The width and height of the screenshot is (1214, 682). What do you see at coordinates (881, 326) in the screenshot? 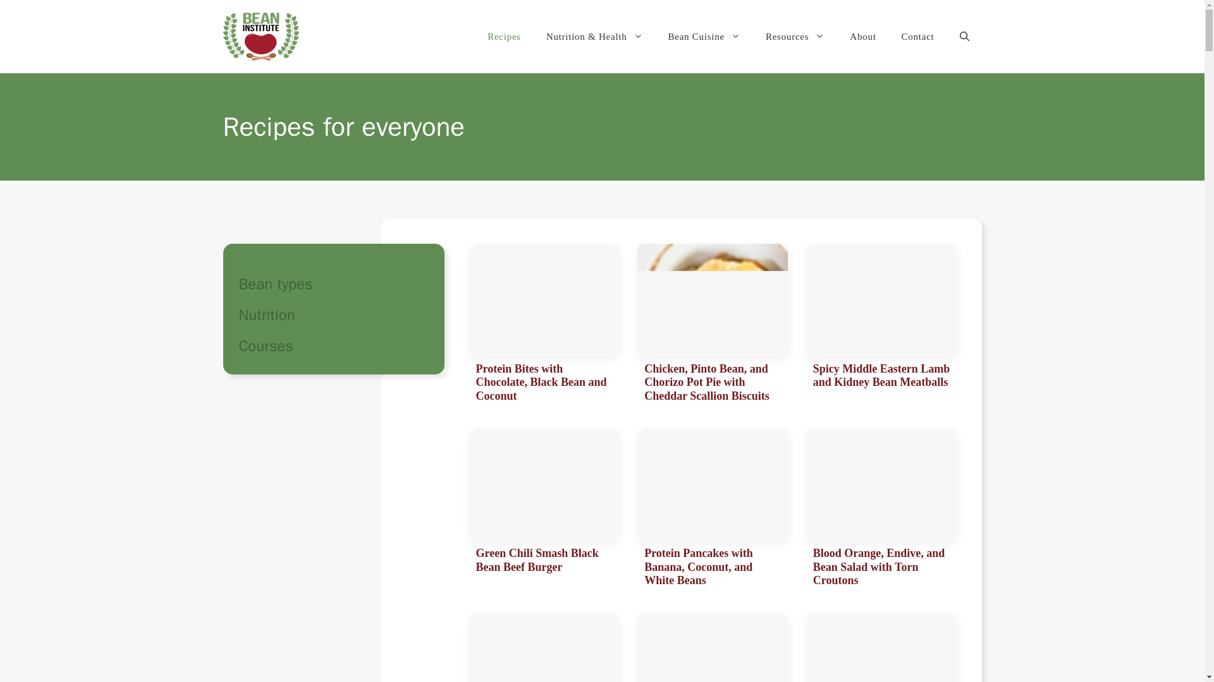
I see `Spicy Middle Eastern Lamb and Kidney Bean Meatballs` at bounding box center [881, 326].